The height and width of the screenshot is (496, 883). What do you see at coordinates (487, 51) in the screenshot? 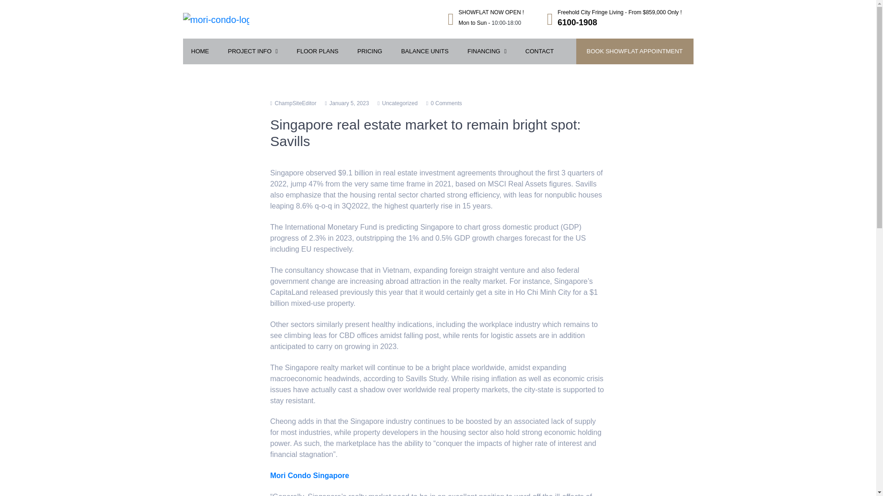
I see `Financing` at bounding box center [487, 51].